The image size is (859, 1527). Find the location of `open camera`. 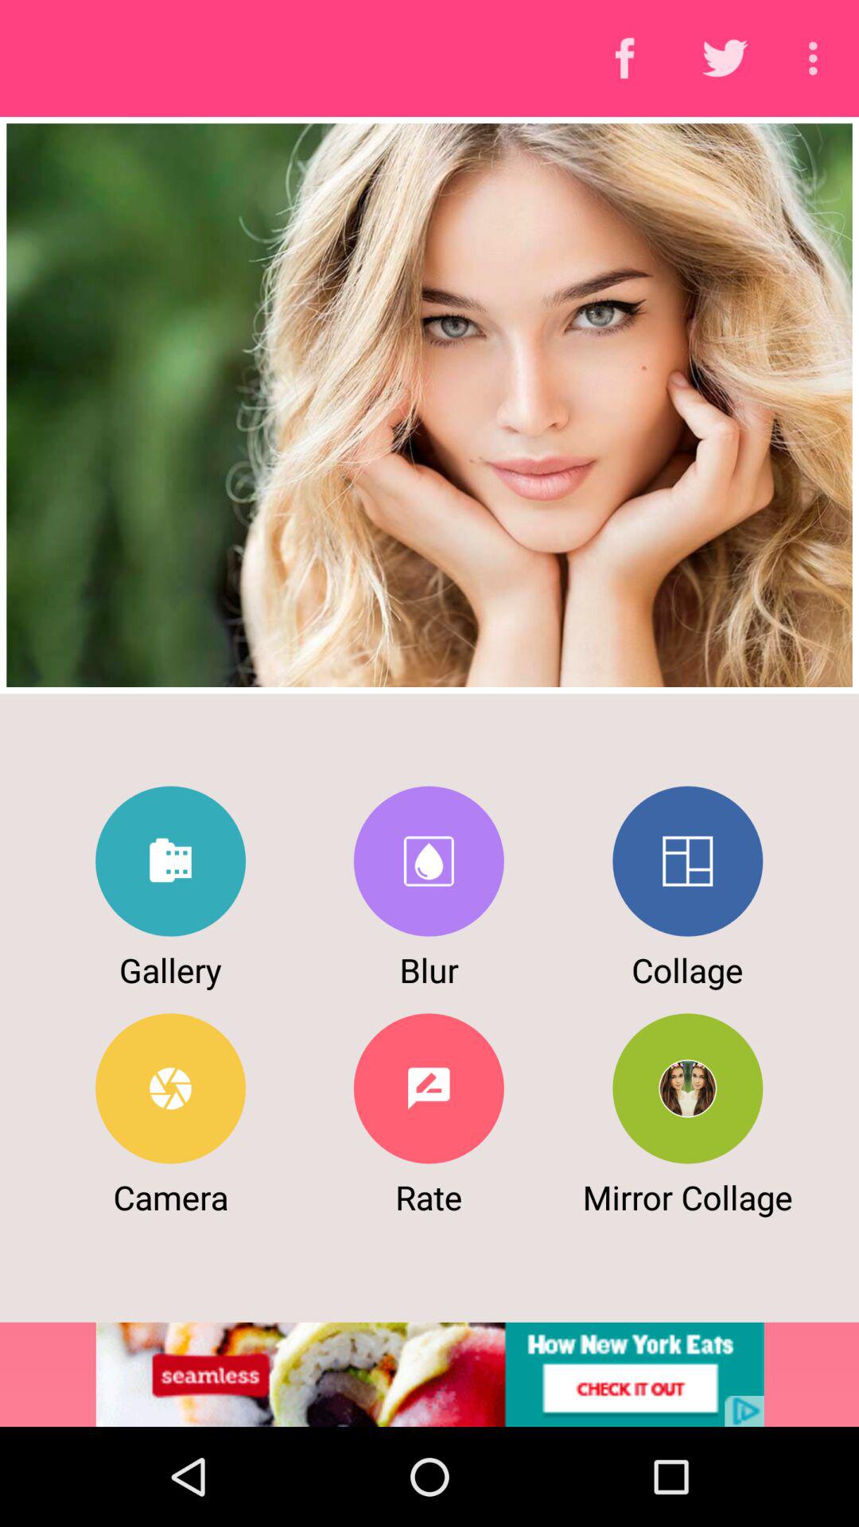

open camera is located at coordinates (170, 1088).